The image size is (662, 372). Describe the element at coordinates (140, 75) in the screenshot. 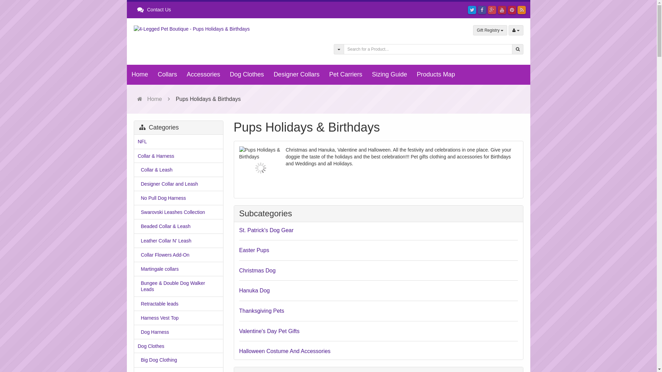

I see `Home` at that location.